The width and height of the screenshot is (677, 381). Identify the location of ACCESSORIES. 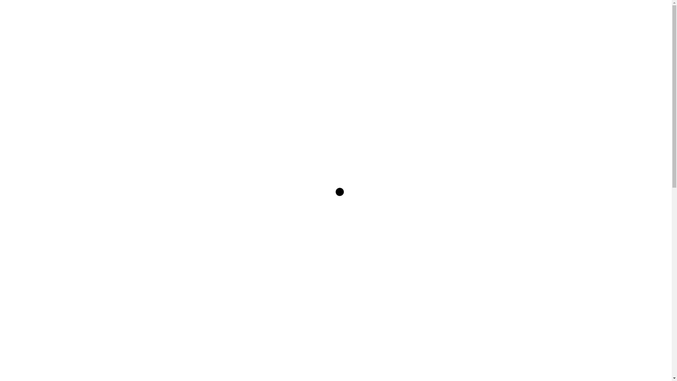
(479, 36).